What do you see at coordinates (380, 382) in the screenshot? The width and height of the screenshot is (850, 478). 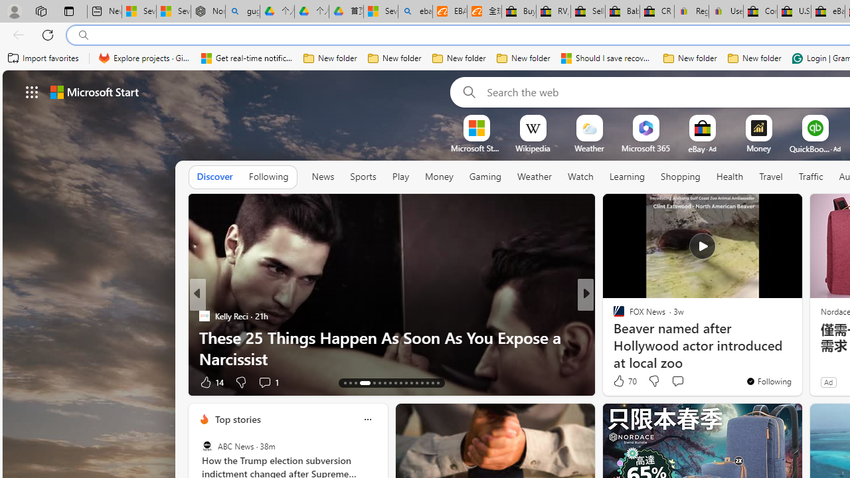 I see `AutomationID: tab-18` at bounding box center [380, 382].